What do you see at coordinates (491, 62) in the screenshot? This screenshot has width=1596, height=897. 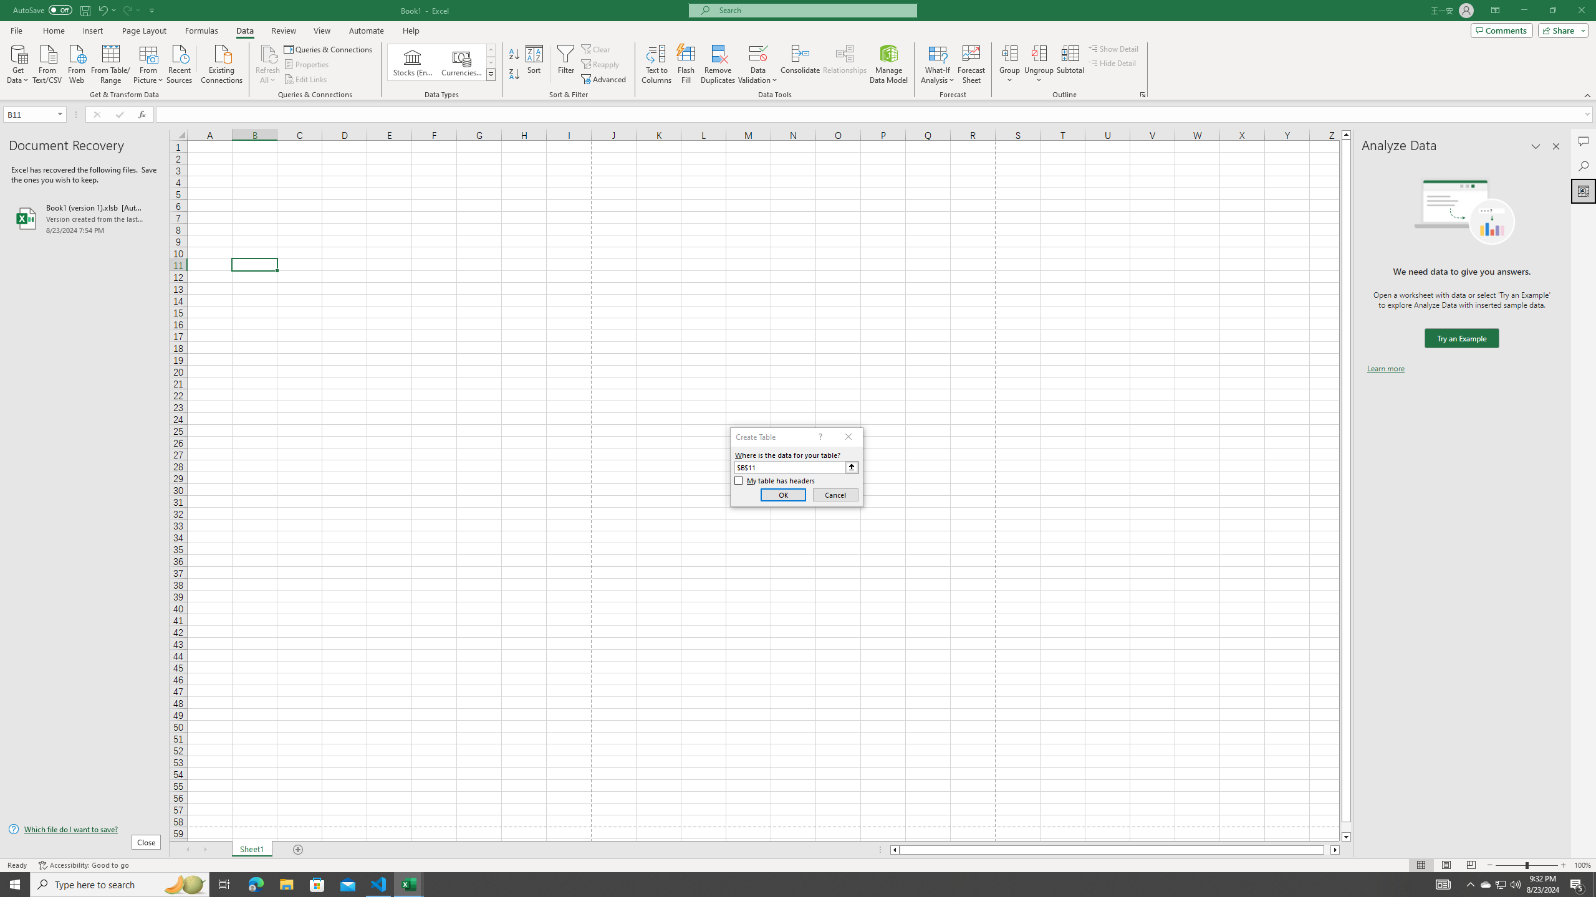 I see `Row Down` at bounding box center [491, 62].